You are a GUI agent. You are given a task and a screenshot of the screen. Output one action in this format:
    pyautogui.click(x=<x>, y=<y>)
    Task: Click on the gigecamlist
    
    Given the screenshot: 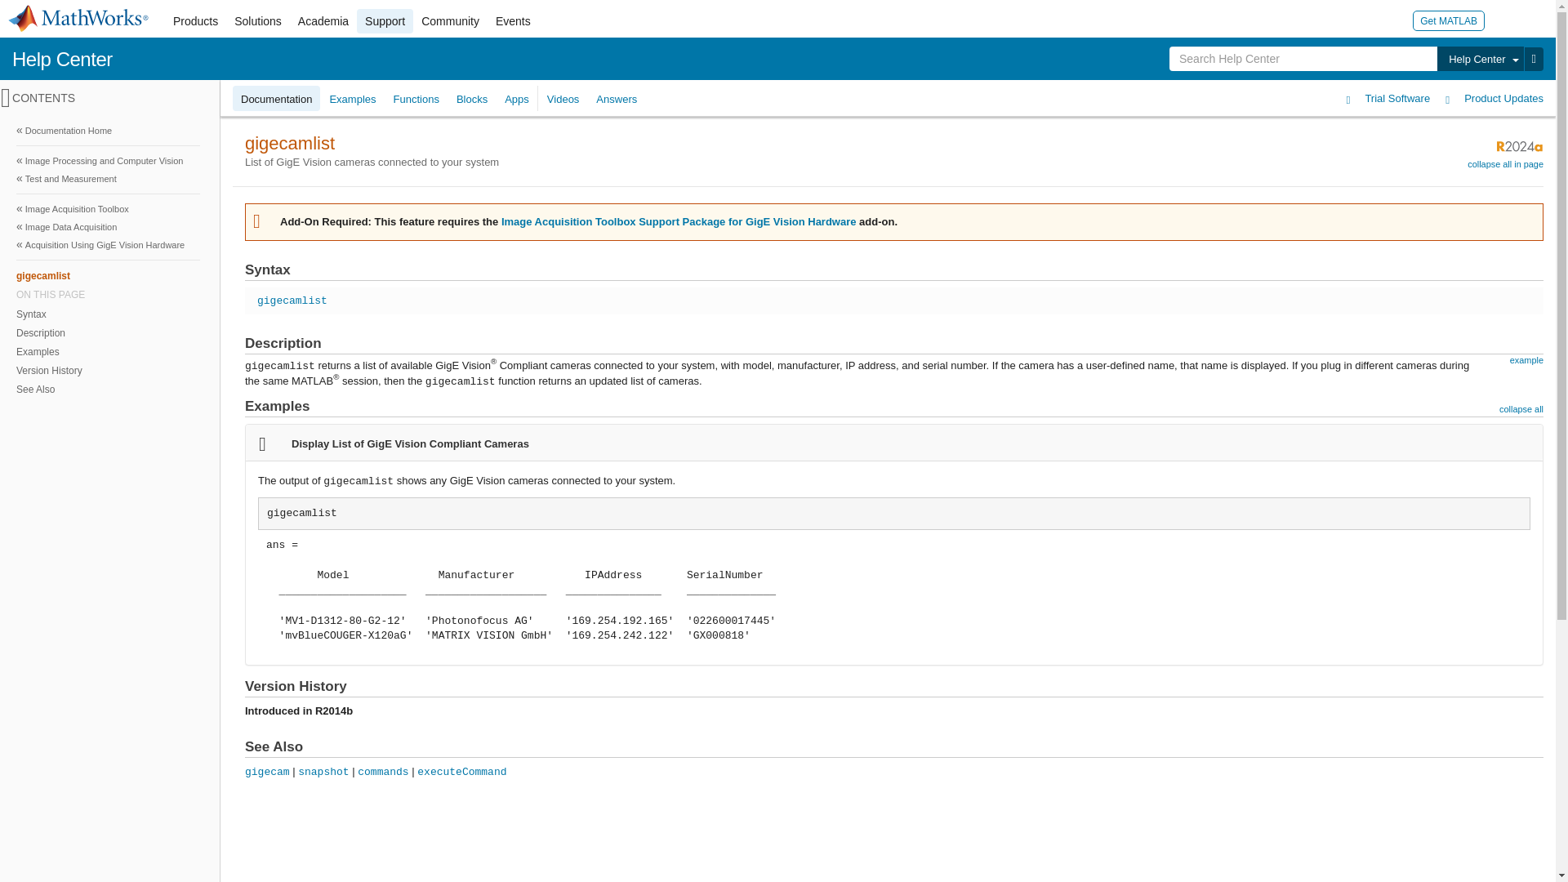 What is the action you would take?
    pyautogui.click(x=106, y=275)
    